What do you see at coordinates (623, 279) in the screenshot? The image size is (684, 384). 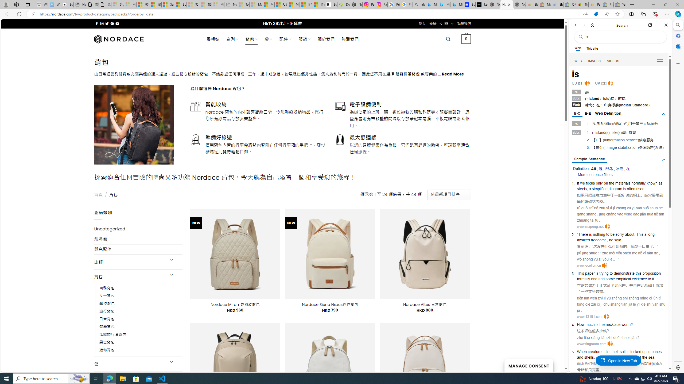 I see `empirical` at bounding box center [623, 279].